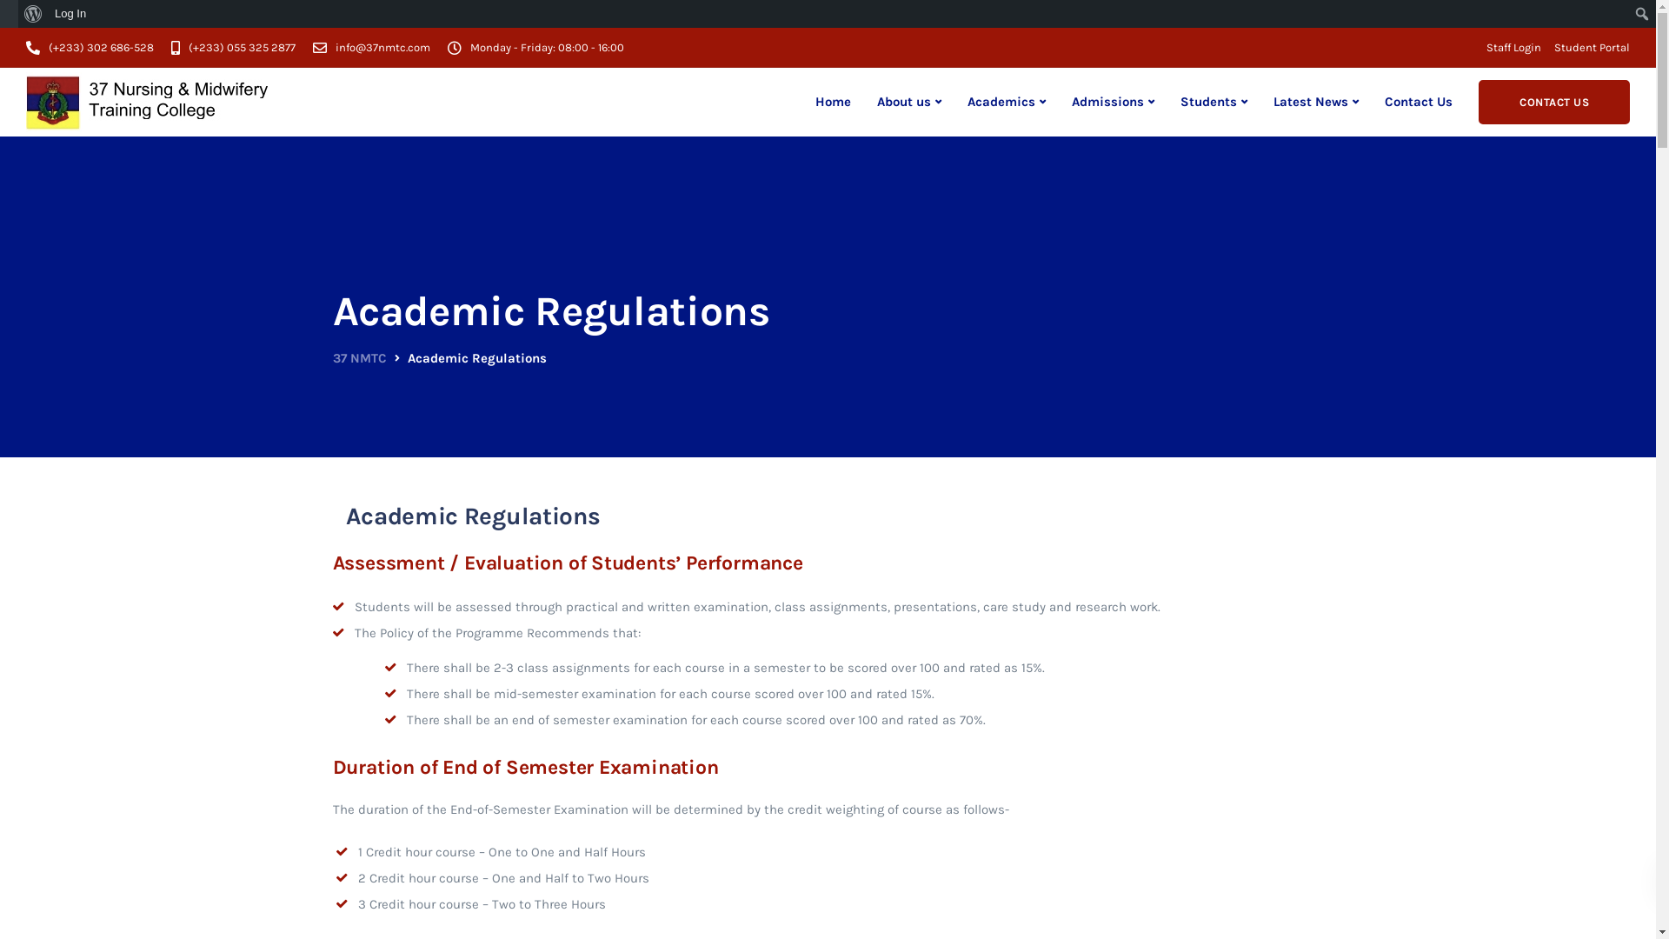  What do you see at coordinates (1113, 102) in the screenshot?
I see `Admissions` at bounding box center [1113, 102].